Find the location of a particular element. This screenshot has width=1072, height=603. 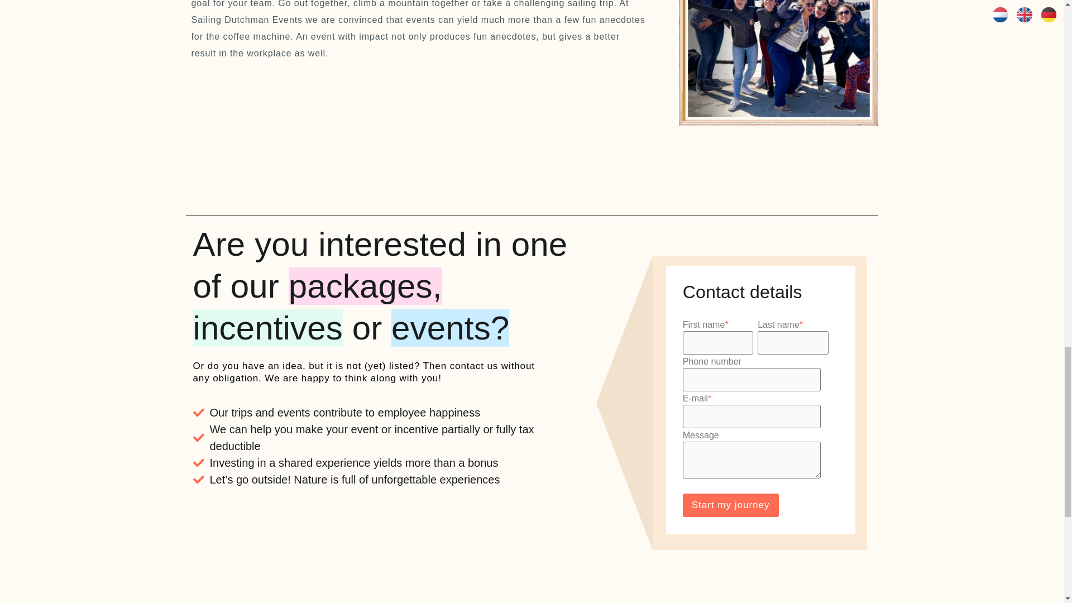

Investing in a shared experience yields more than a bonus is located at coordinates (389, 462).